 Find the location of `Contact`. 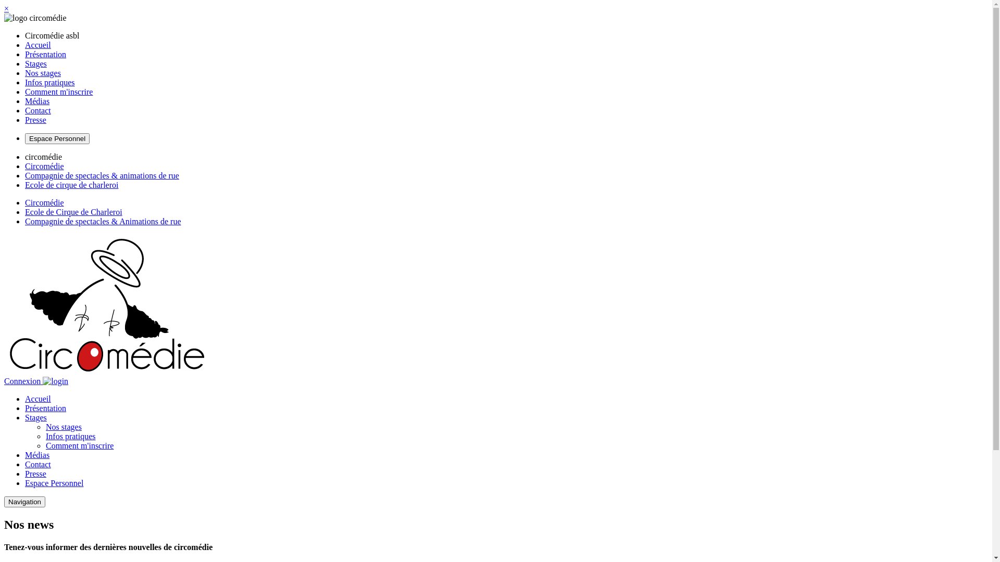

Contact is located at coordinates (38, 110).